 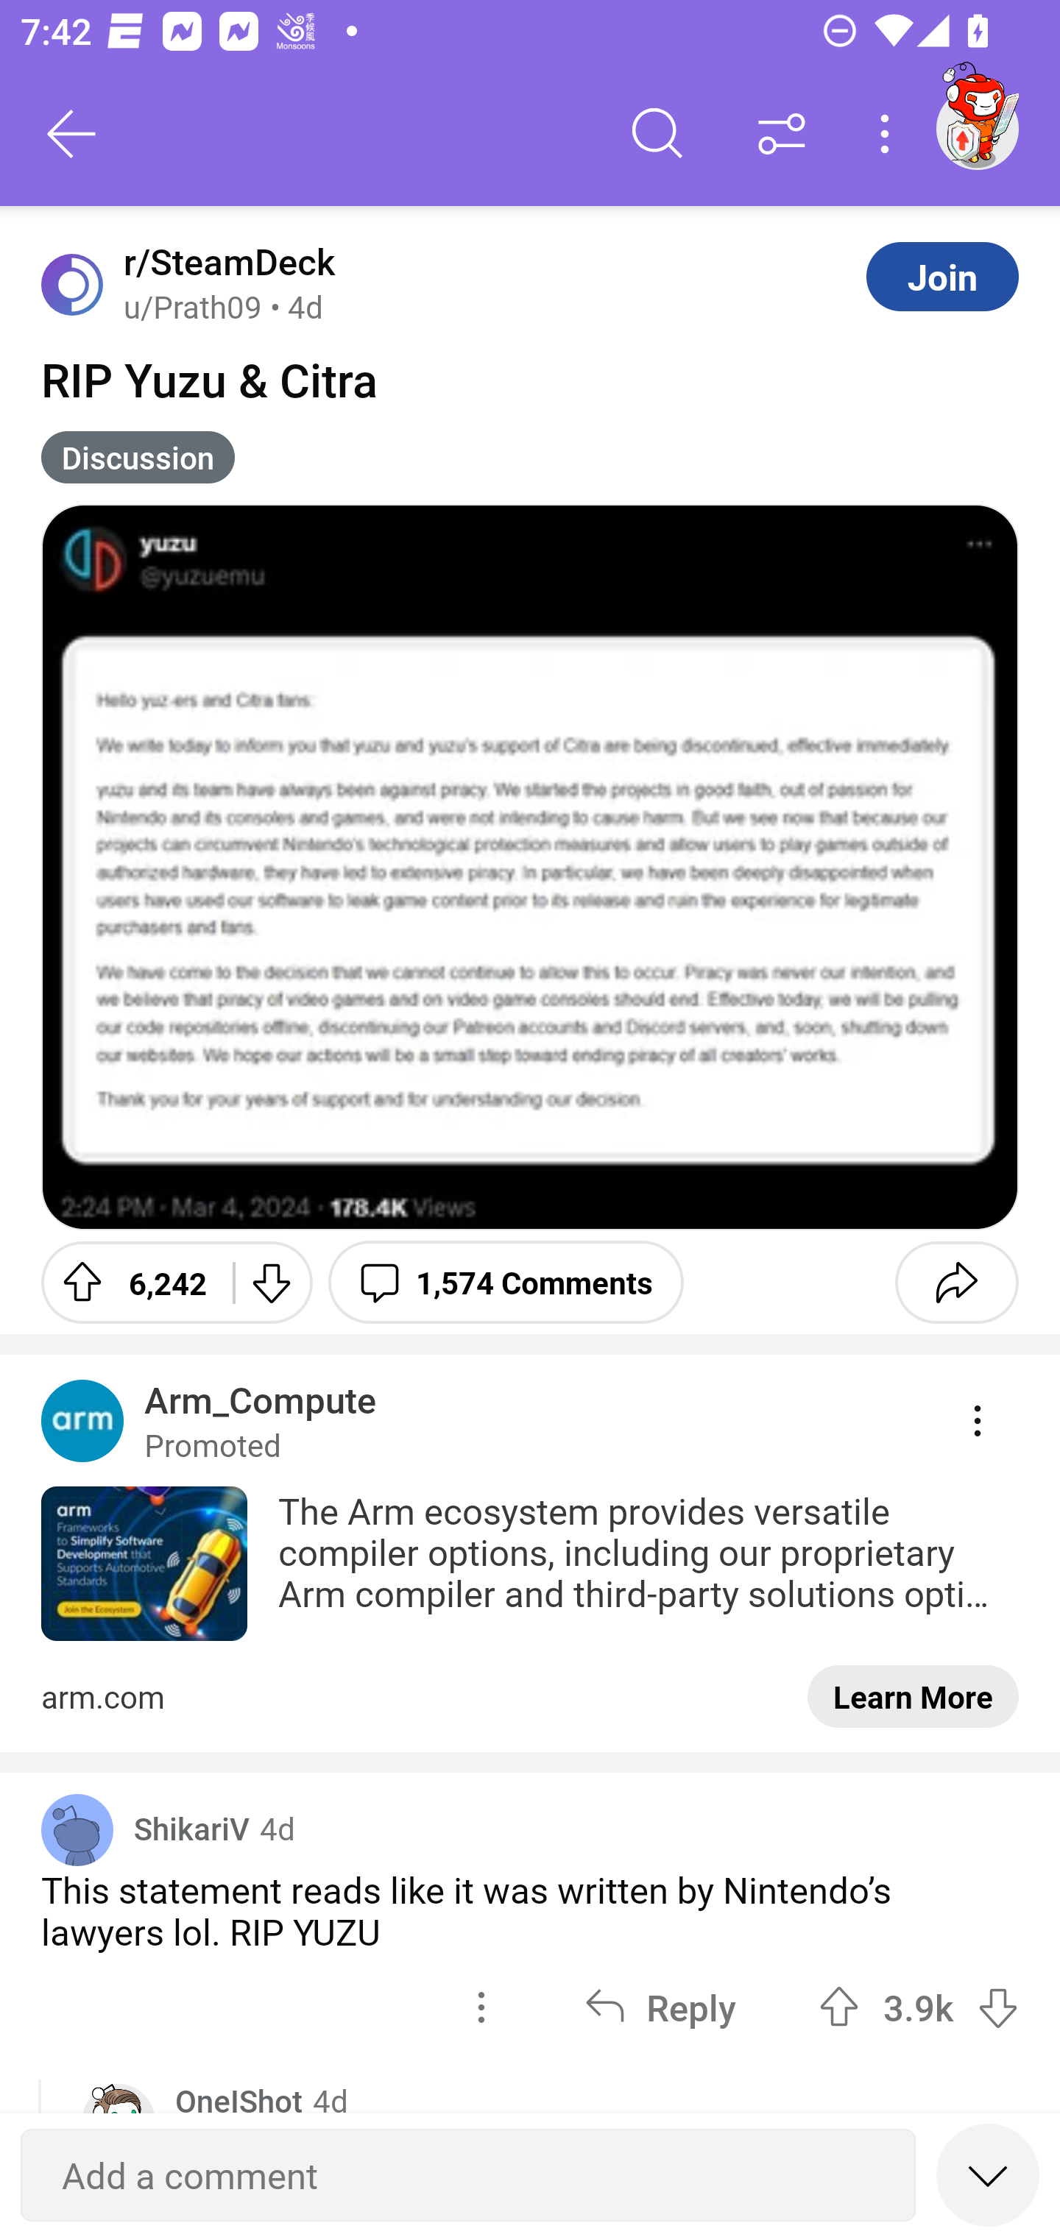 What do you see at coordinates (72, 134) in the screenshot?
I see `Back` at bounding box center [72, 134].